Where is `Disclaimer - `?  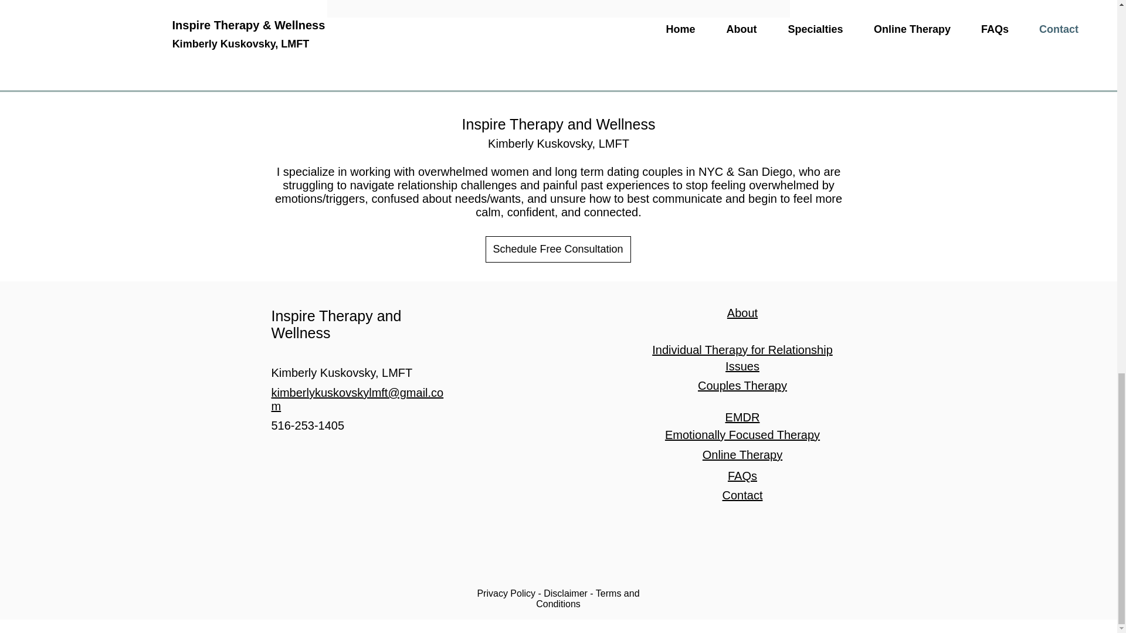
Disclaimer -  is located at coordinates (569, 593).